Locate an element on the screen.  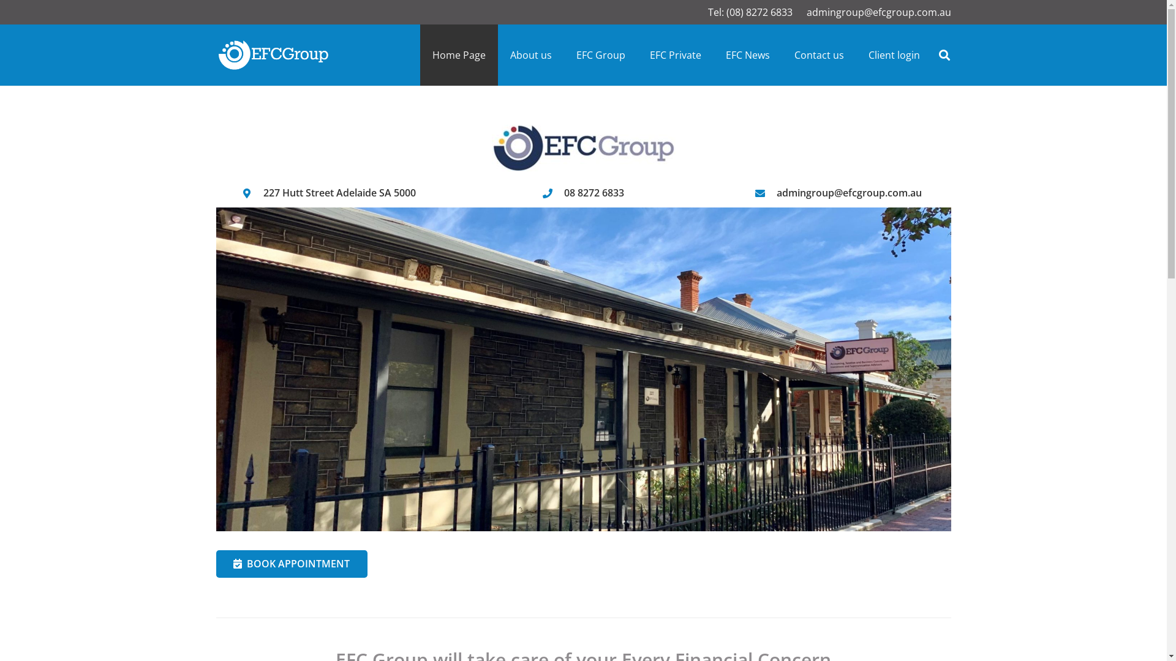
About us is located at coordinates (531, 55).